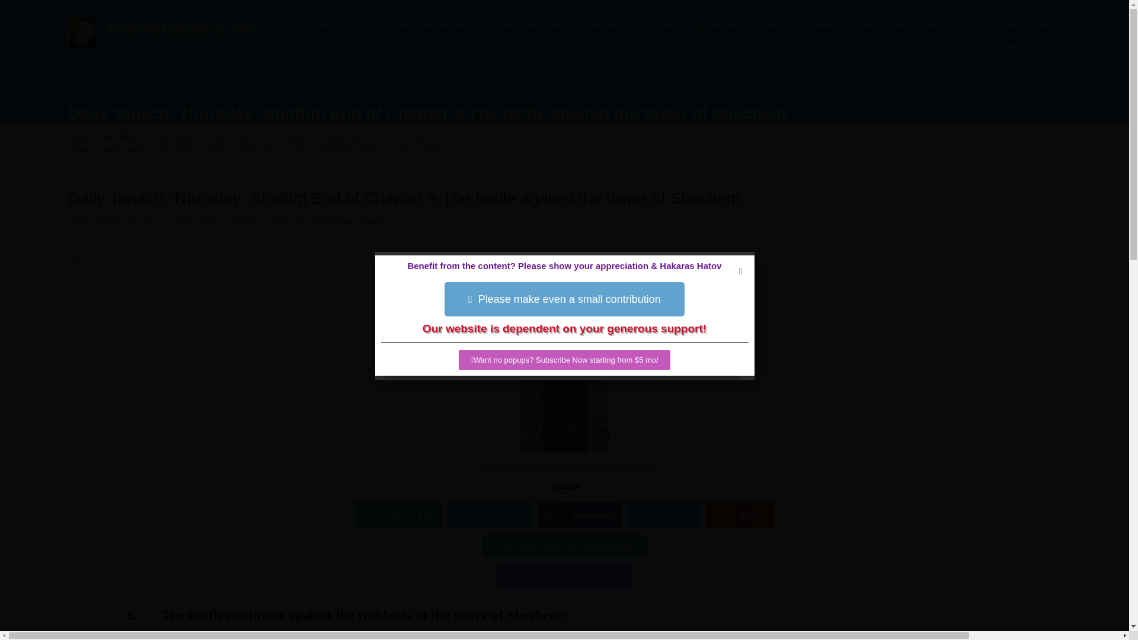 The width and height of the screenshot is (1138, 640). Describe the element at coordinates (1015, 47) in the screenshot. I see `Start shopping` at that location.